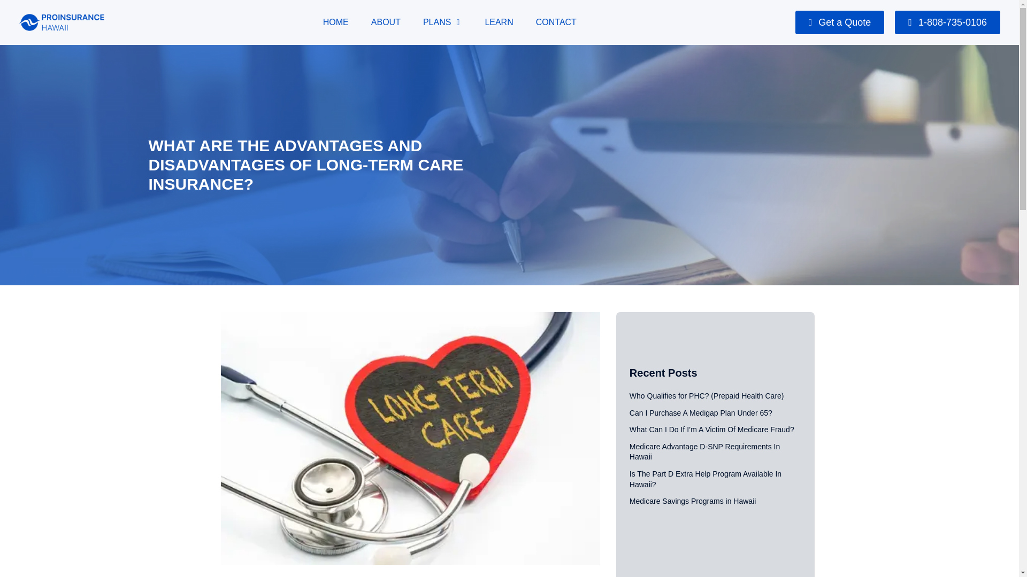 The width and height of the screenshot is (1027, 577). What do you see at coordinates (556, 22) in the screenshot?
I see `CONTACT` at bounding box center [556, 22].